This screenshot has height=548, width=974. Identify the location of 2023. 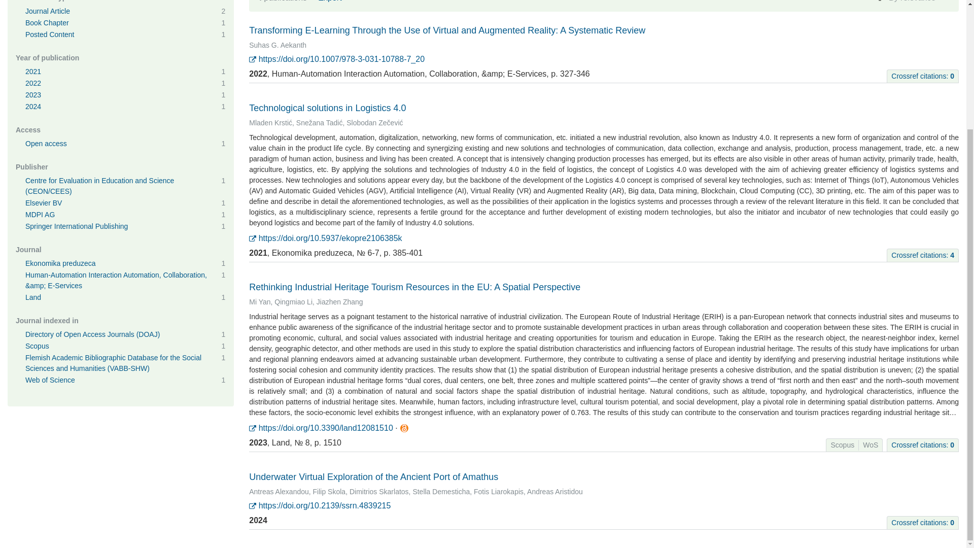
(32, 95).